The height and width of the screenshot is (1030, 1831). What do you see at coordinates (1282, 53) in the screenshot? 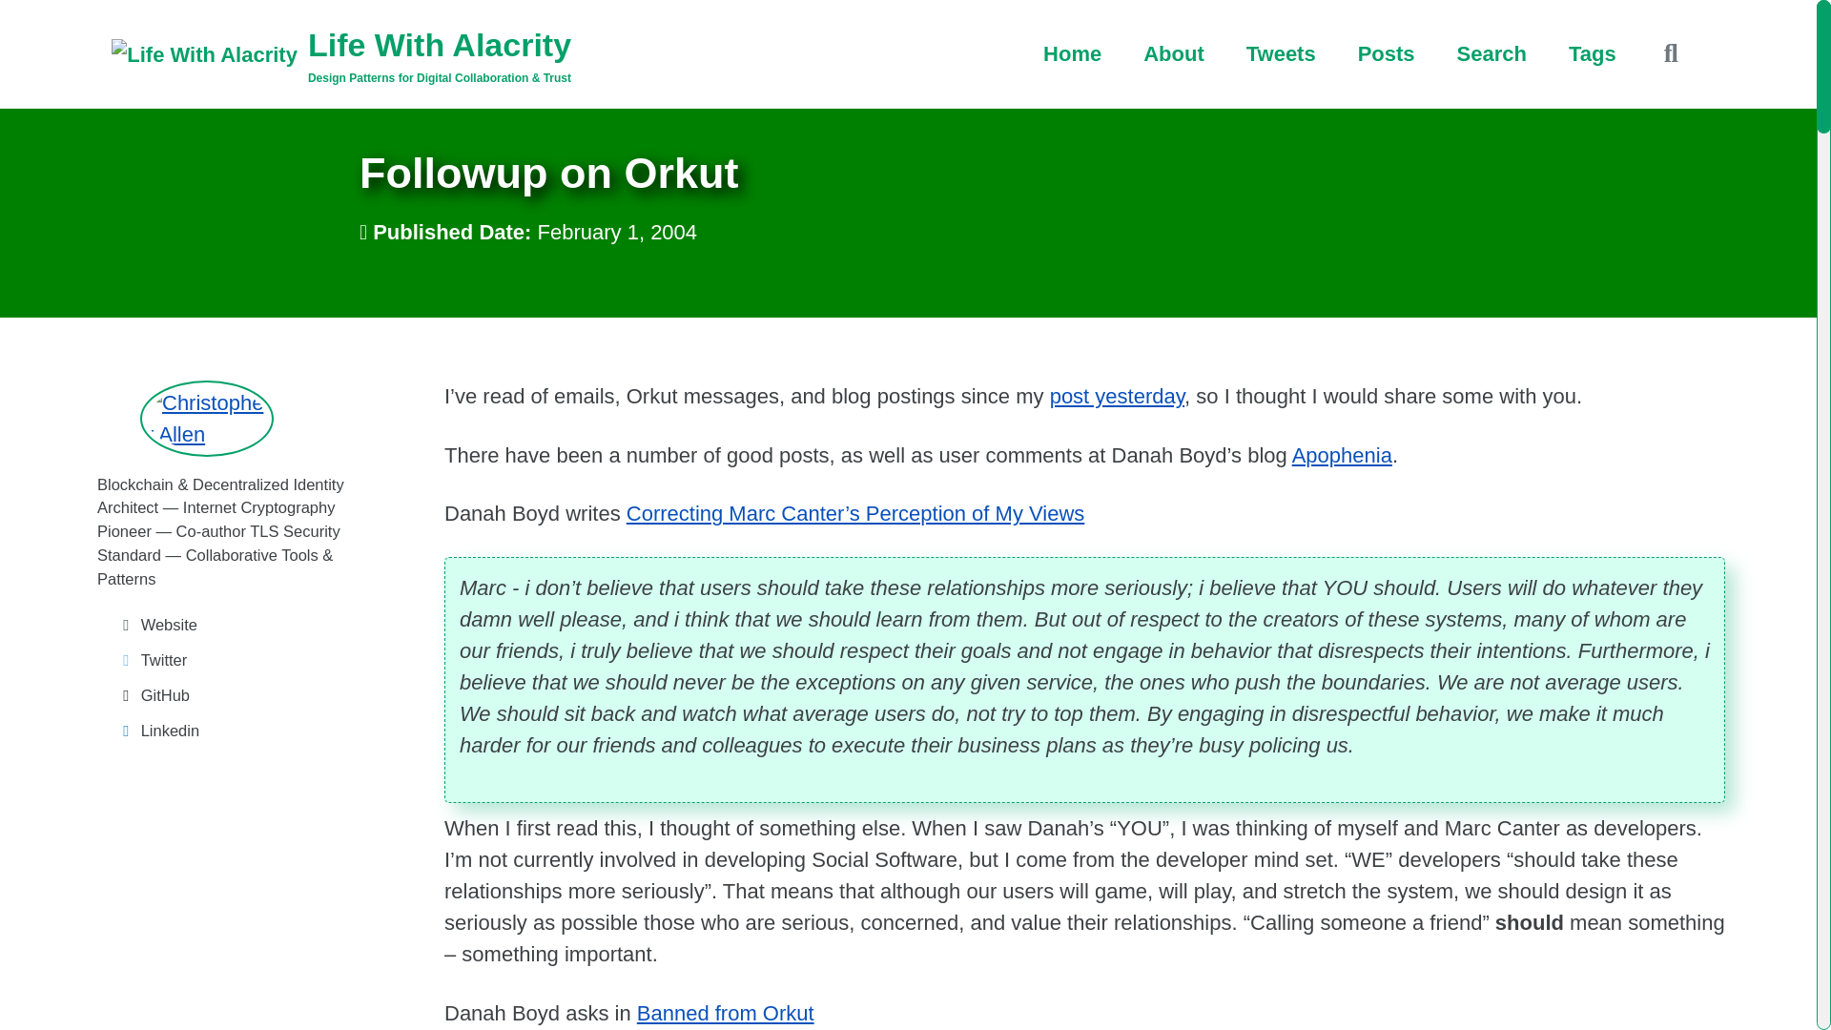
I see `Tweets` at bounding box center [1282, 53].